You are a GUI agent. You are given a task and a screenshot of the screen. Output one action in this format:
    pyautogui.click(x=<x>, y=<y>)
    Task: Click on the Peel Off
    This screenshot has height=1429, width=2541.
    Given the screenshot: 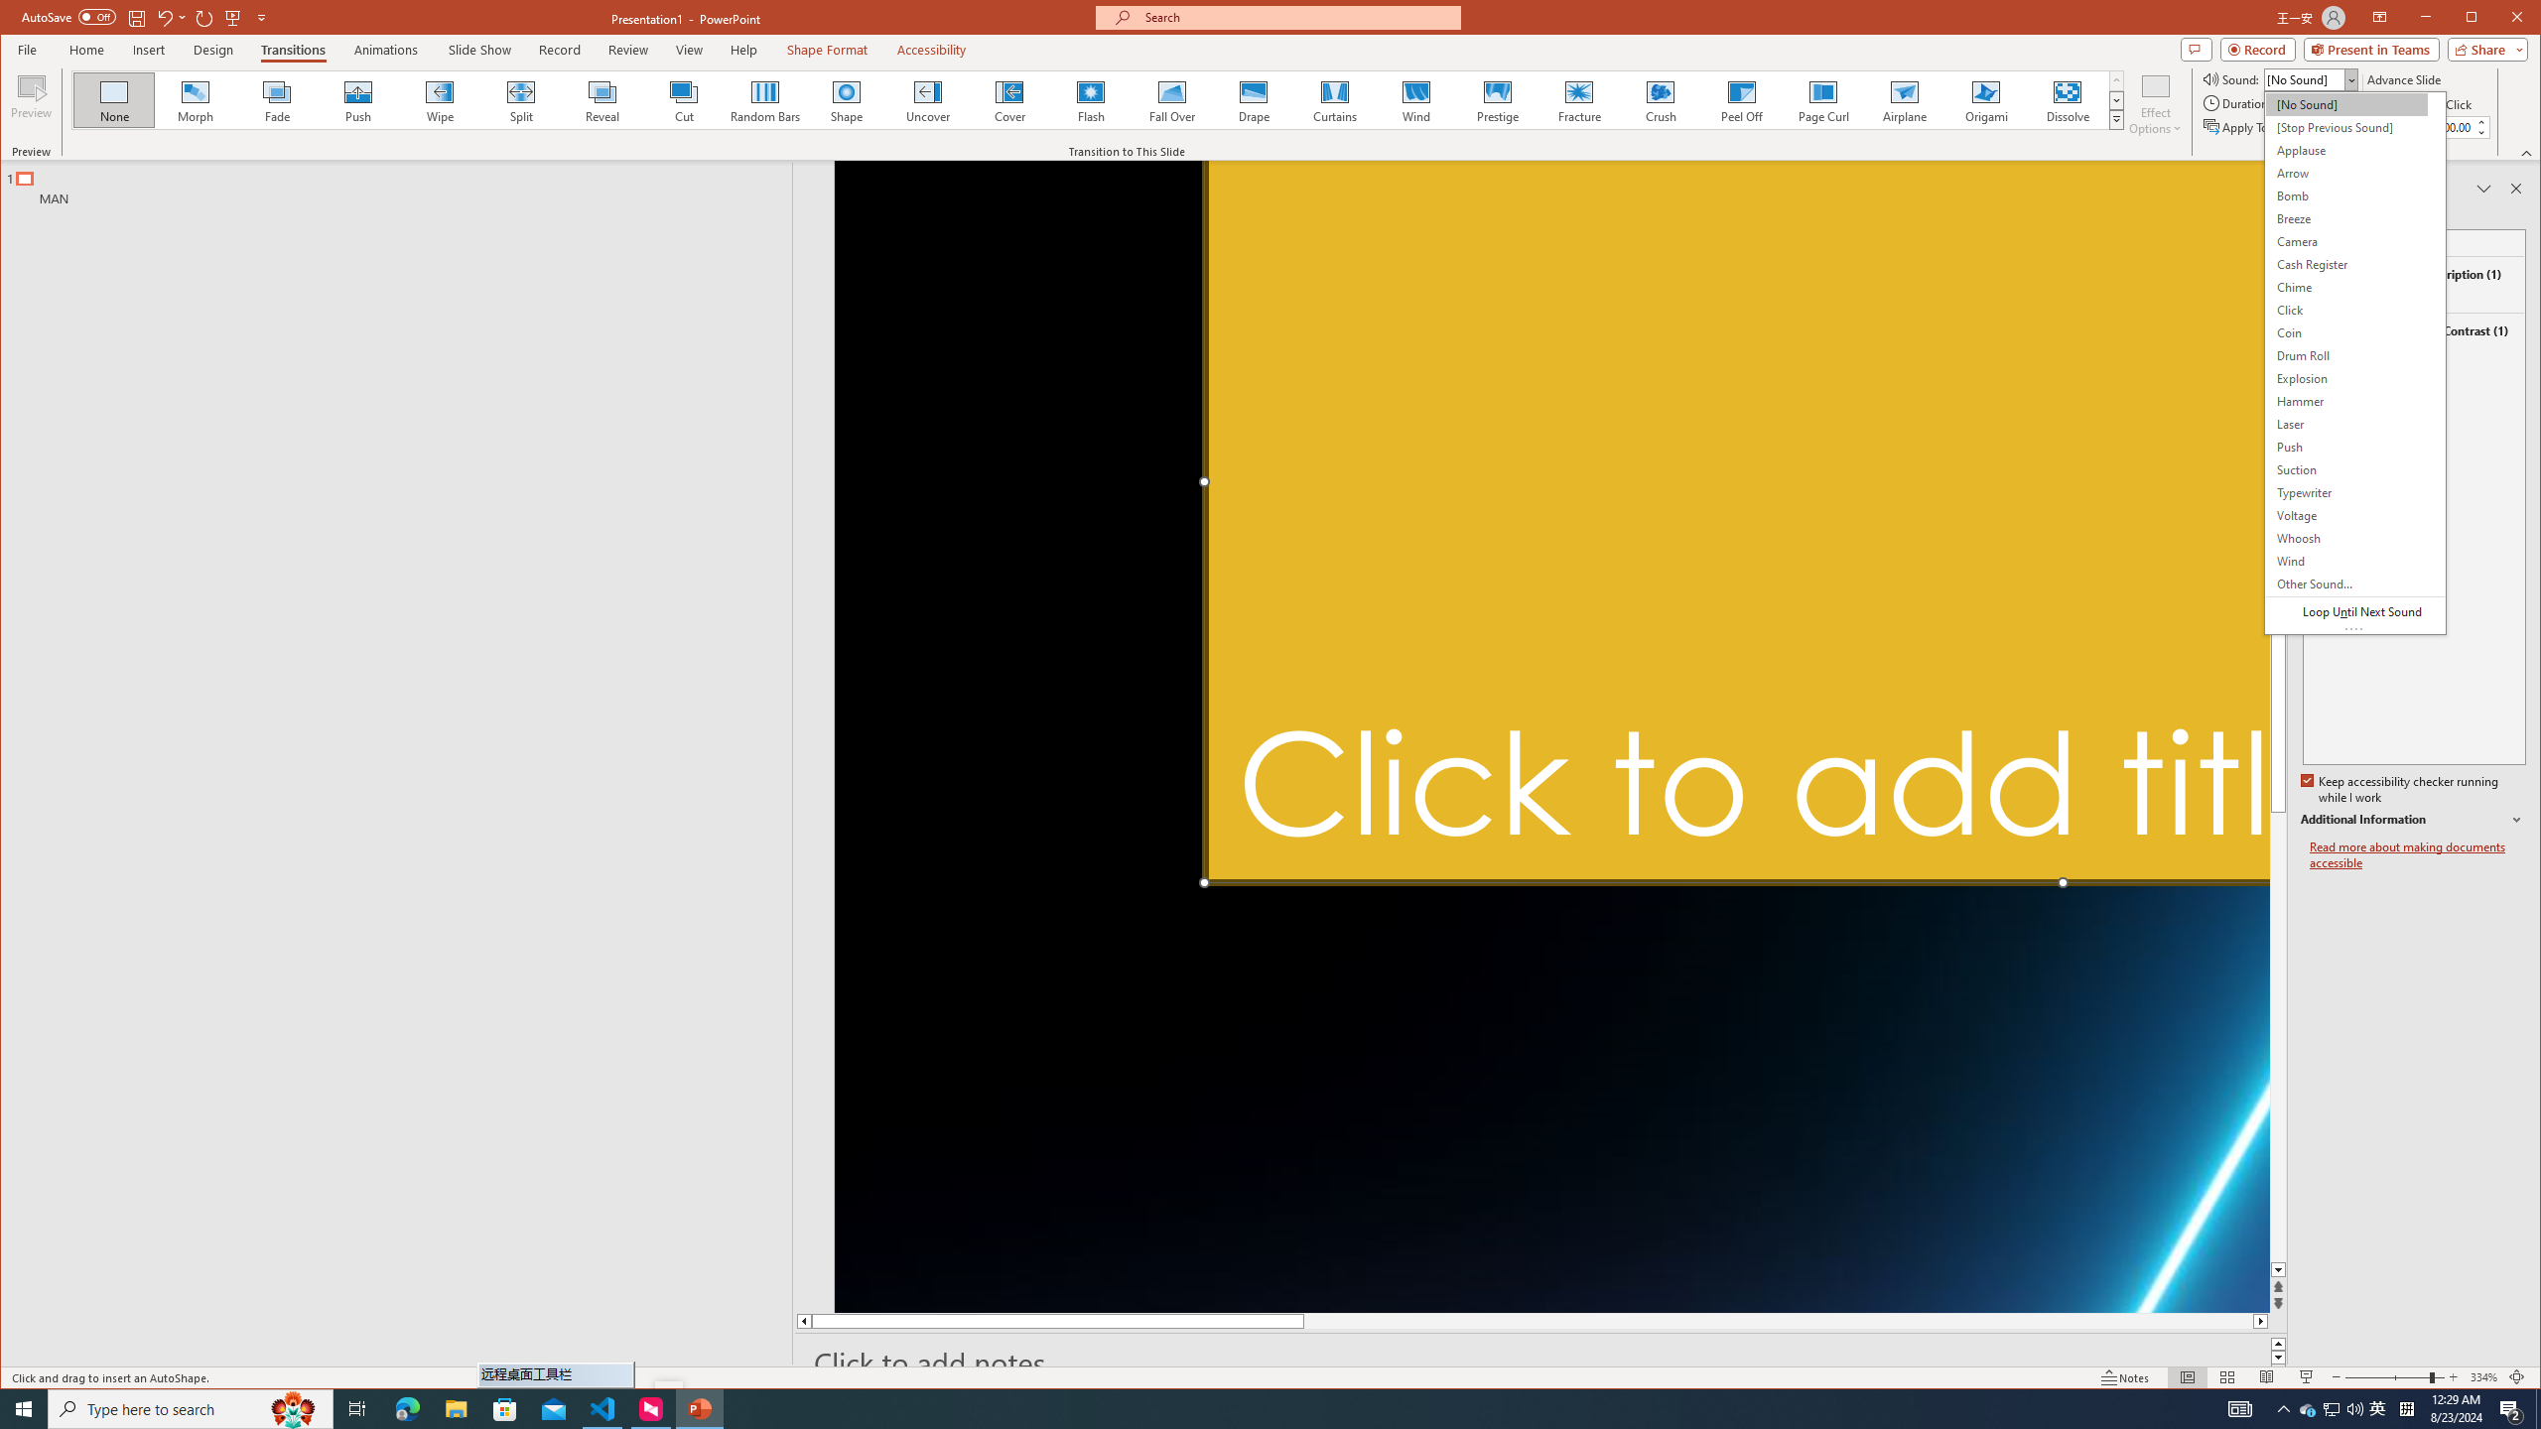 What is the action you would take?
    pyautogui.click(x=1743, y=100)
    